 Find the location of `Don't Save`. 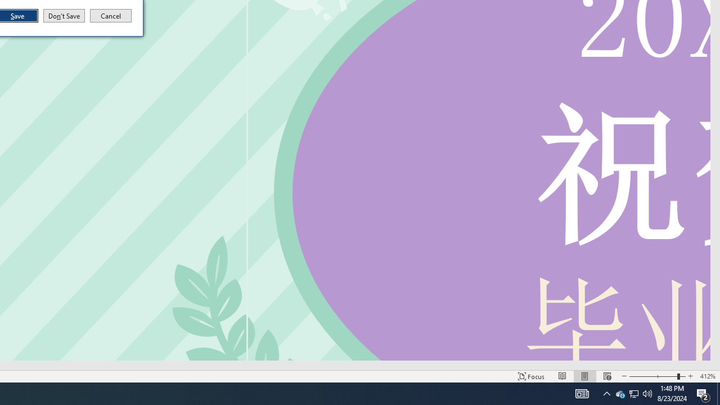

Don't Save is located at coordinates (633, 394).